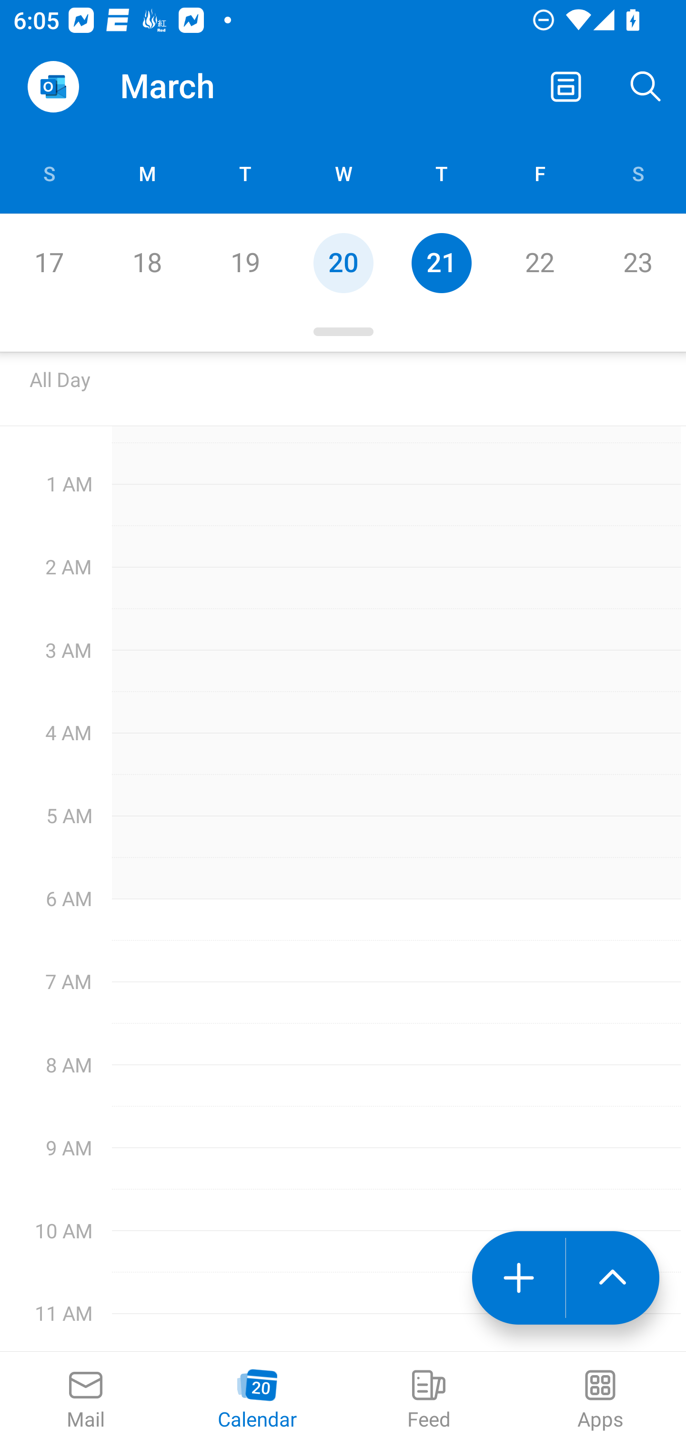 The image size is (686, 1449). Describe the element at coordinates (566, 87) in the screenshot. I see `Switch away from Day view` at that location.